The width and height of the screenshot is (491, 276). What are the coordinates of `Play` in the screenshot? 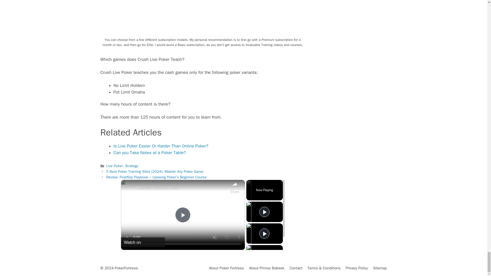 It's located at (264, 234).